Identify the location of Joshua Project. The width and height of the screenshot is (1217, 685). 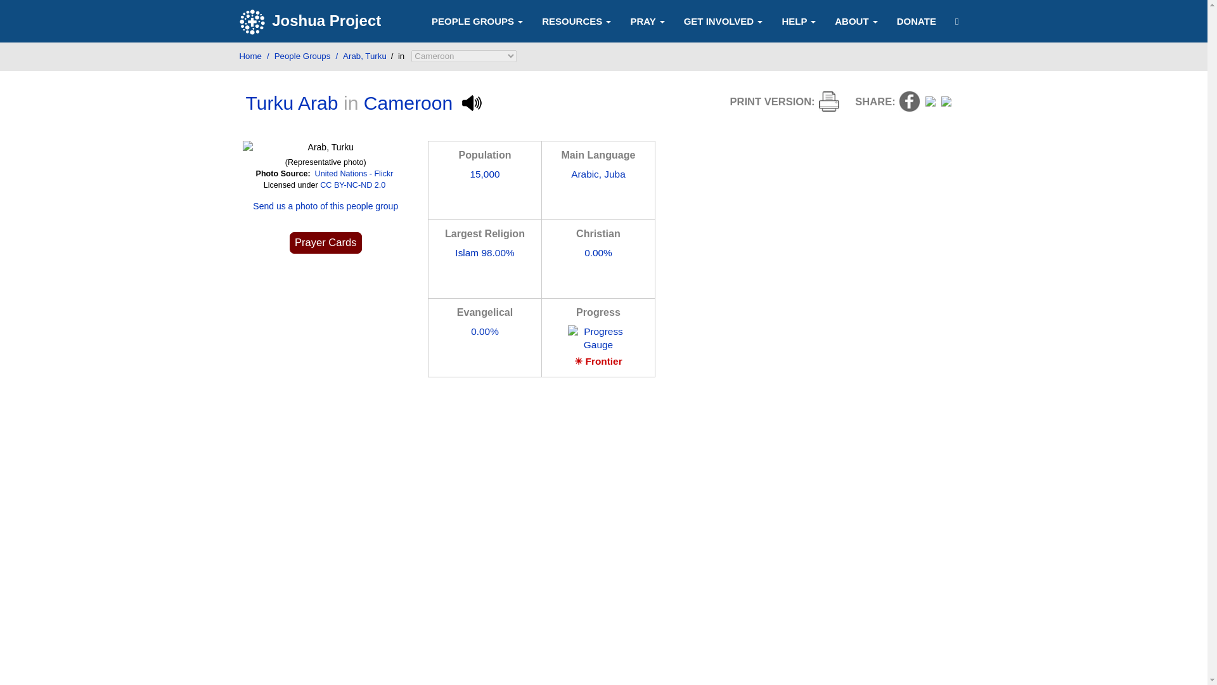
(312, 22).